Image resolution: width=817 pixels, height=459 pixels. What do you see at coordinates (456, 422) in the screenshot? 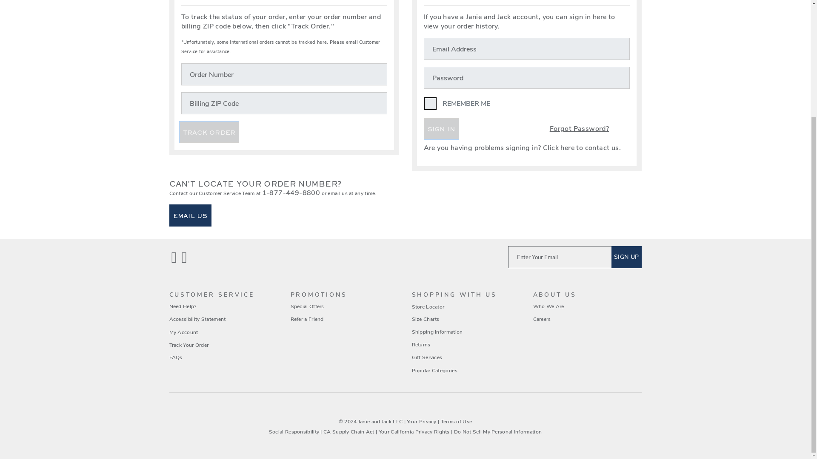
I see `Terms of Use` at bounding box center [456, 422].